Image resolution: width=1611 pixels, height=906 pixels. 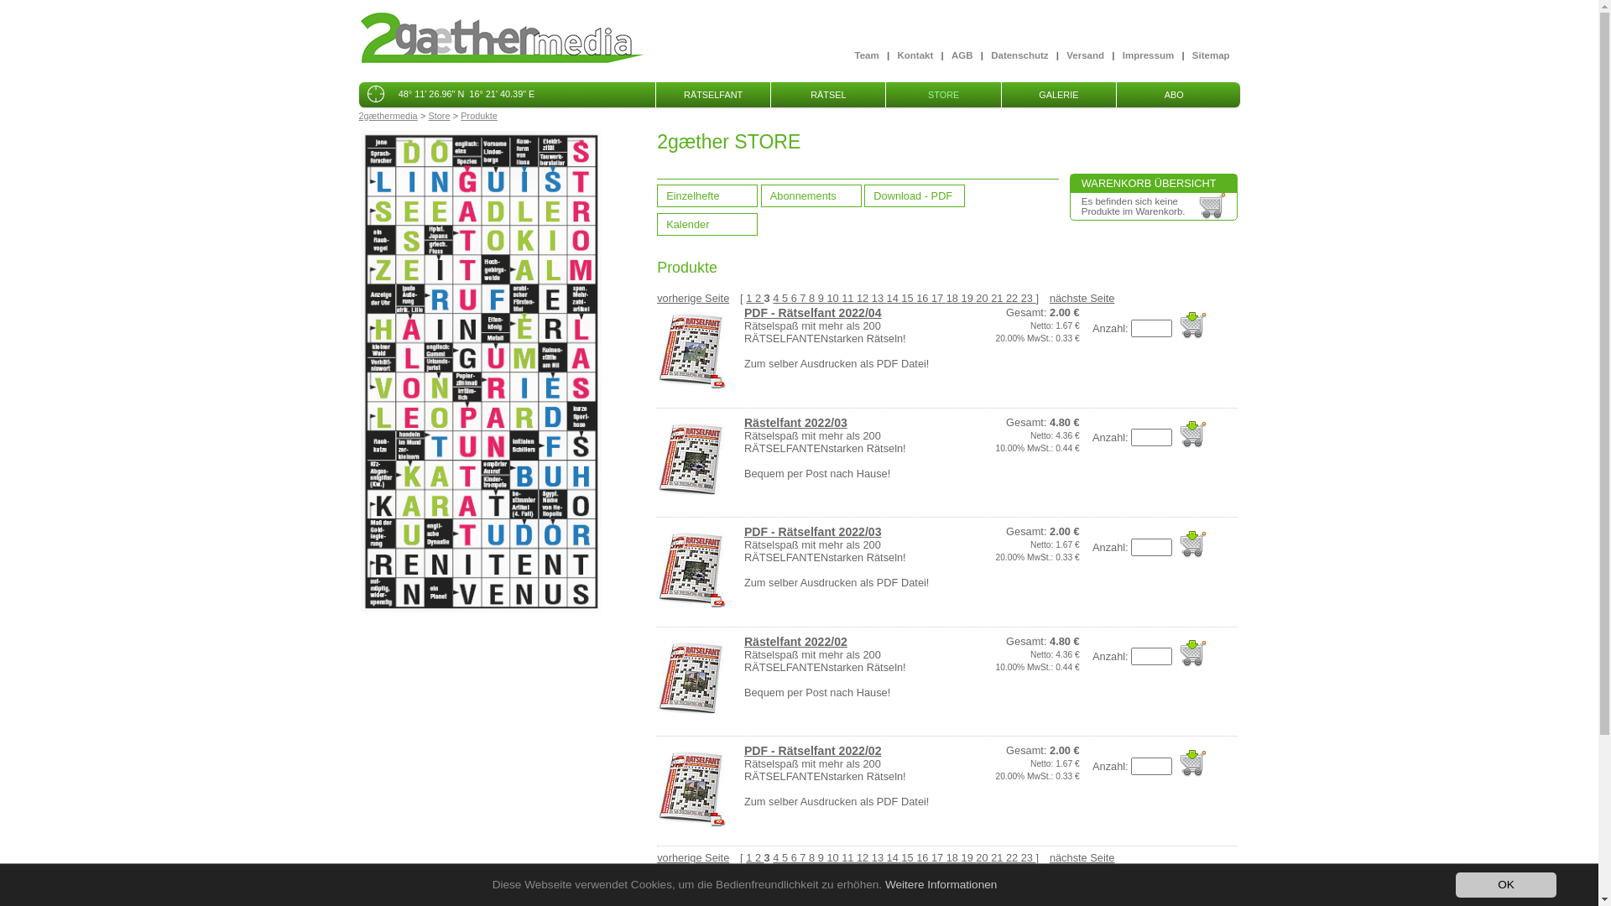 I want to click on 4, so click(x=777, y=857).